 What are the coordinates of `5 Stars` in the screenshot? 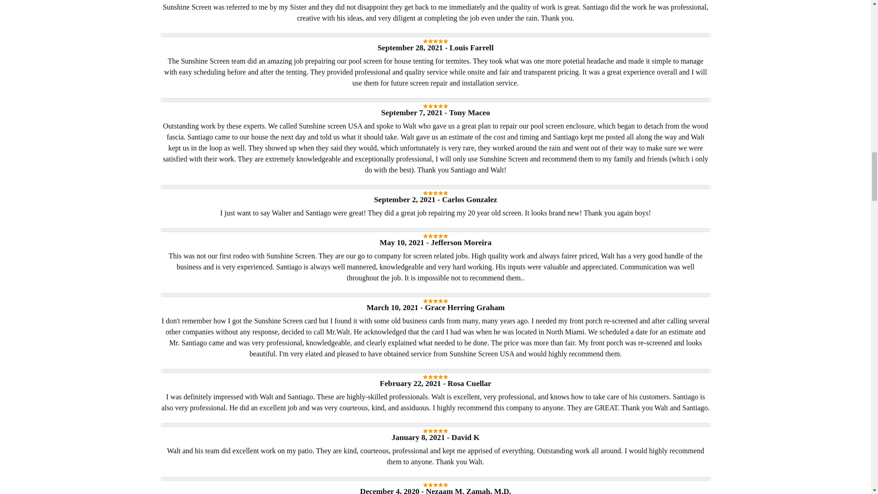 It's located at (435, 301).